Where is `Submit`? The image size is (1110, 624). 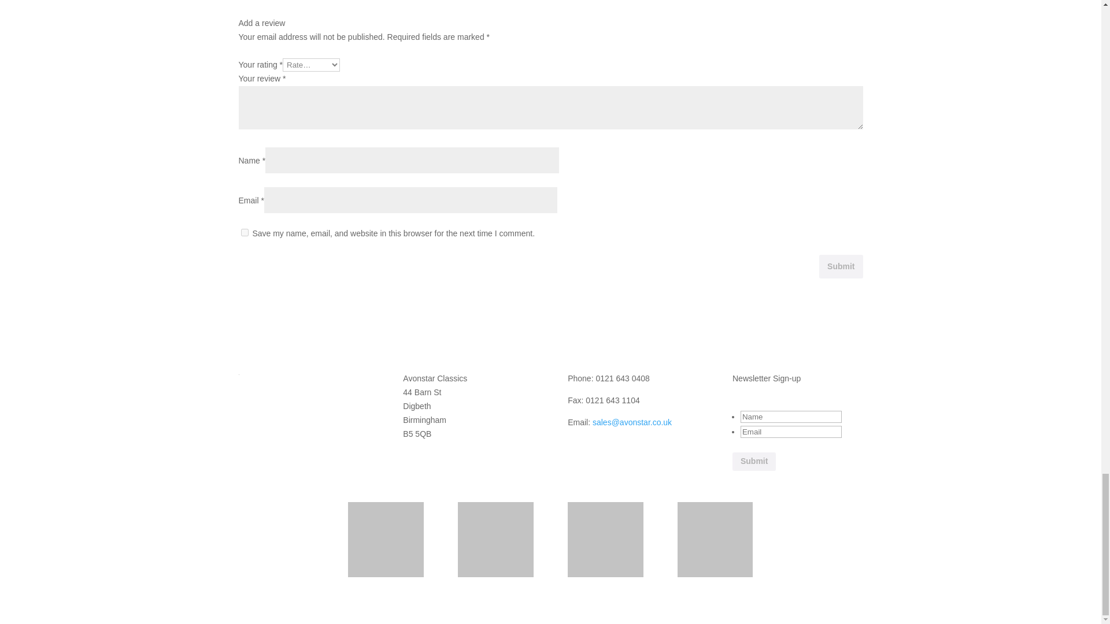 Submit is located at coordinates (841, 266).